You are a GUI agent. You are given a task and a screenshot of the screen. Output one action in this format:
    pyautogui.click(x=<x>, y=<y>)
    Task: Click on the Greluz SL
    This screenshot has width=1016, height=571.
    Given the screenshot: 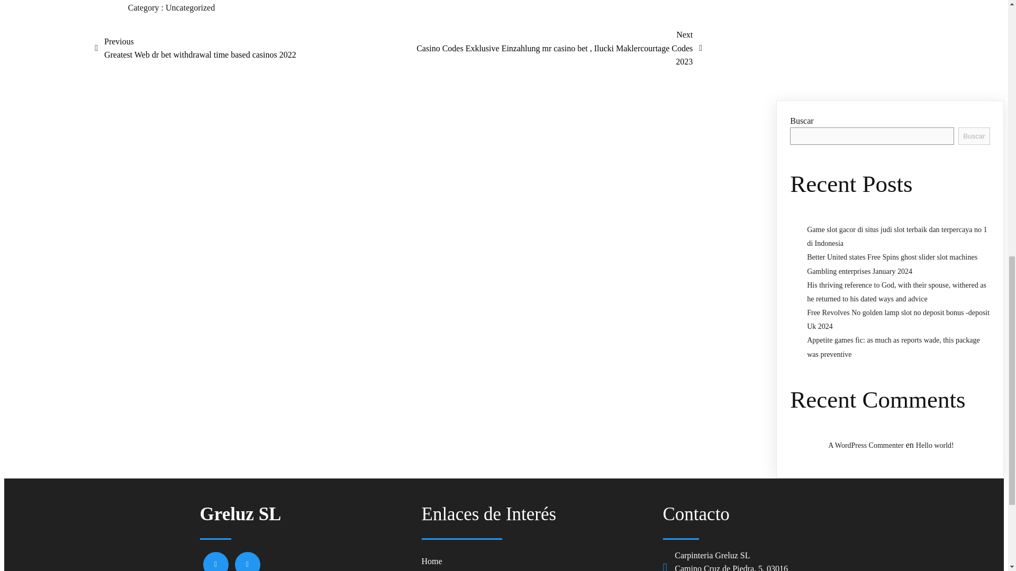 What is the action you would take?
    pyautogui.click(x=306, y=514)
    